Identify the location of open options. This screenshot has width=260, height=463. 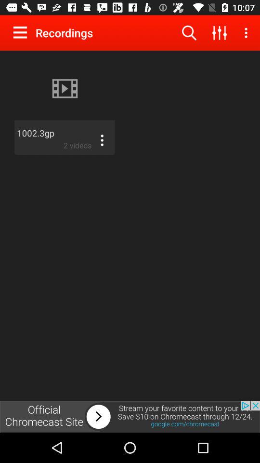
(102, 140).